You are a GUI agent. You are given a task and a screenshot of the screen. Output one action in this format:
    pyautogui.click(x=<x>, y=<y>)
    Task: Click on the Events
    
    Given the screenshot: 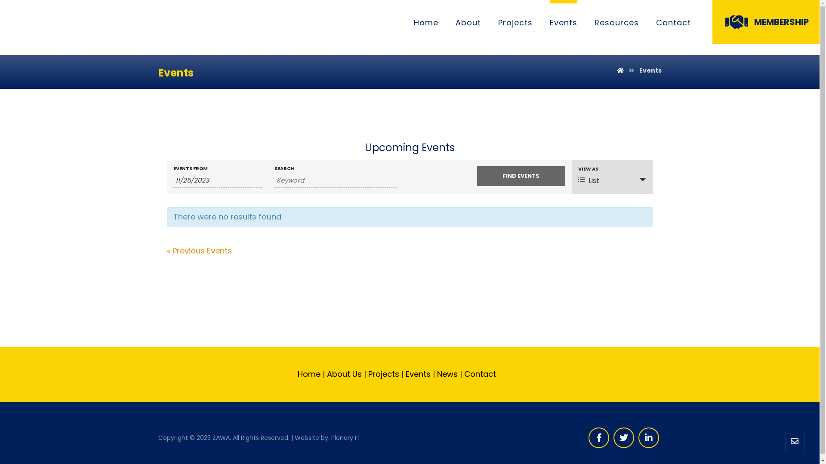 What is the action you would take?
    pyautogui.click(x=650, y=70)
    